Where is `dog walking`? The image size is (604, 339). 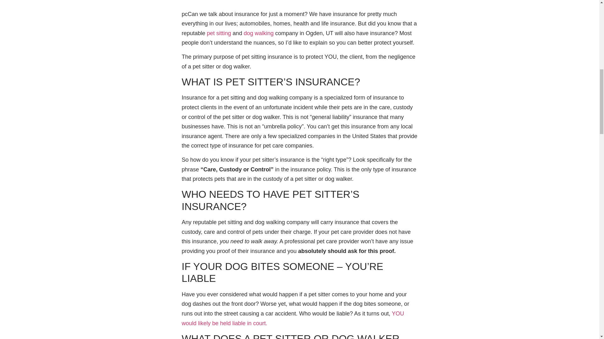 dog walking is located at coordinates (260, 33).